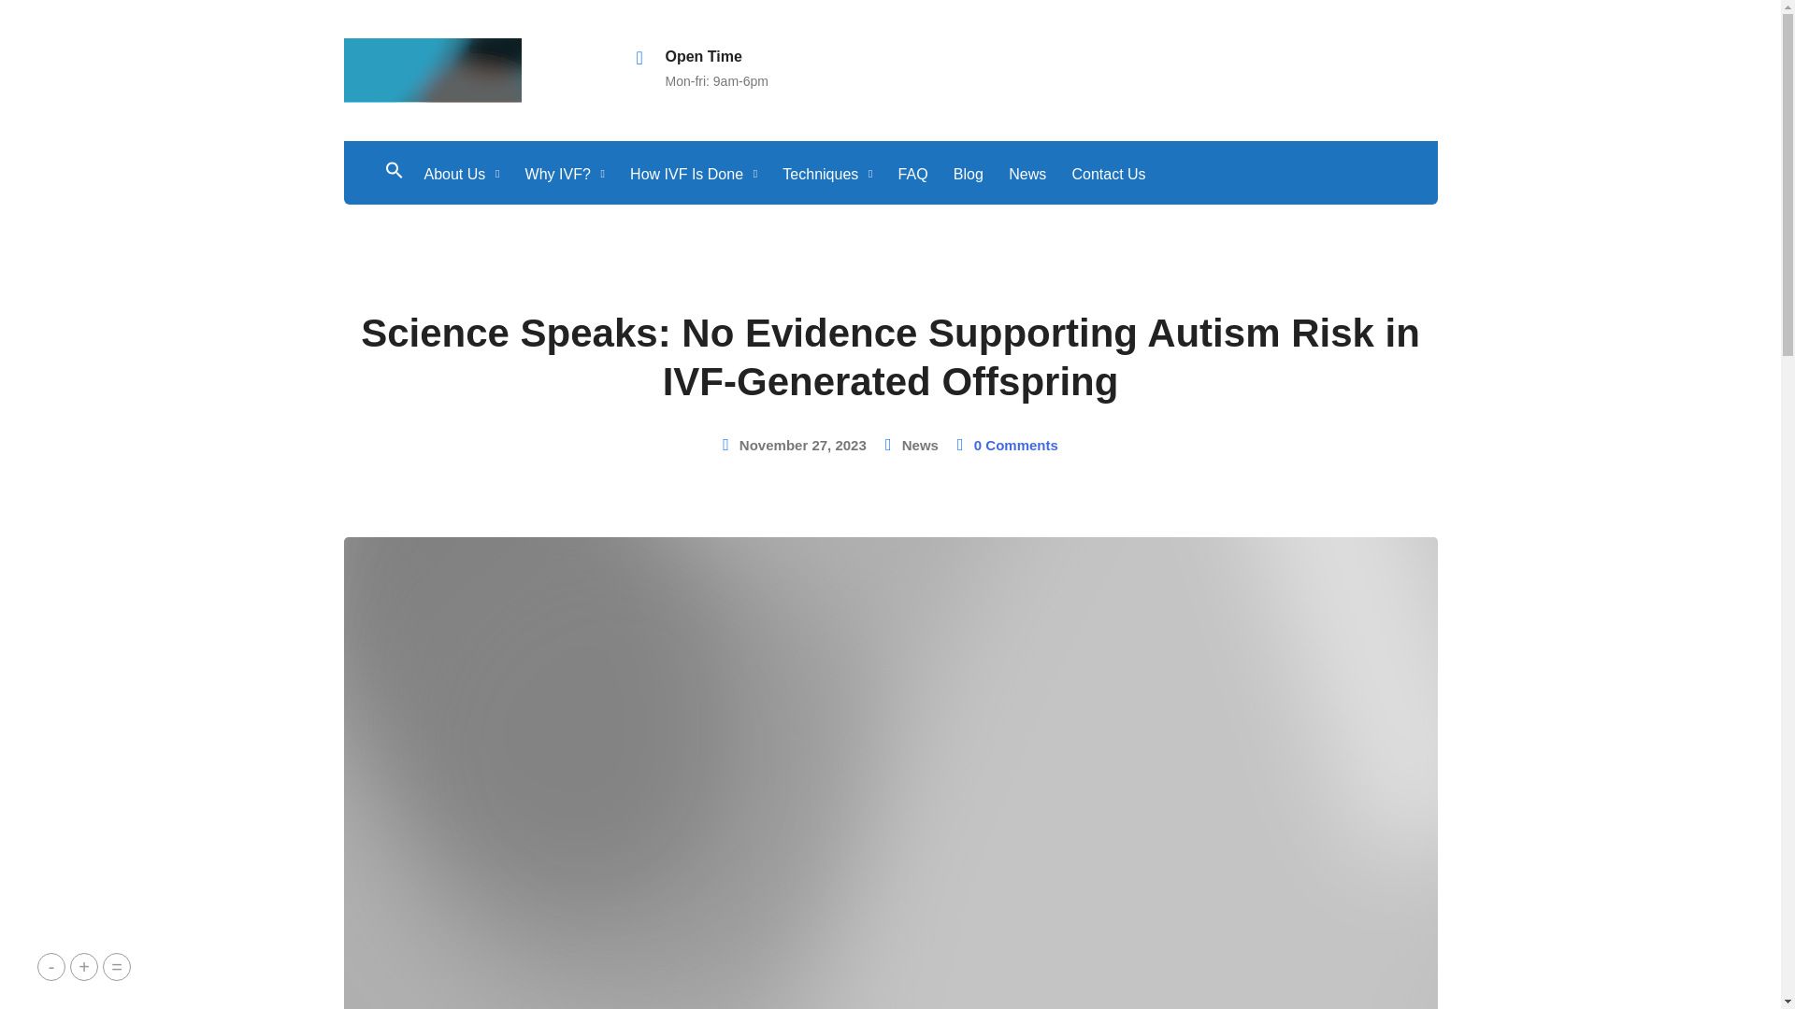 Image resolution: width=1795 pixels, height=1009 pixels. Describe the element at coordinates (1016, 445) in the screenshot. I see `0 Comments` at that location.